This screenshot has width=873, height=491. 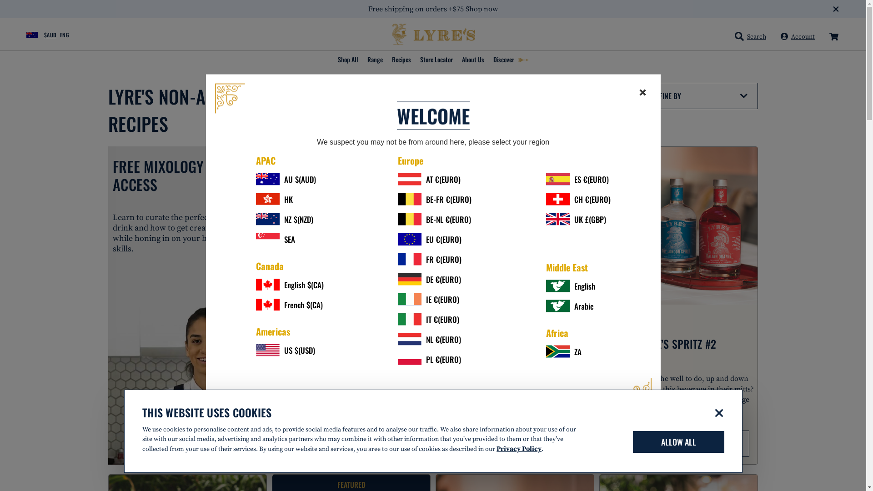 What do you see at coordinates (351, 225) in the screenshot?
I see `Lyre's Festival Spritz` at bounding box center [351, 225].